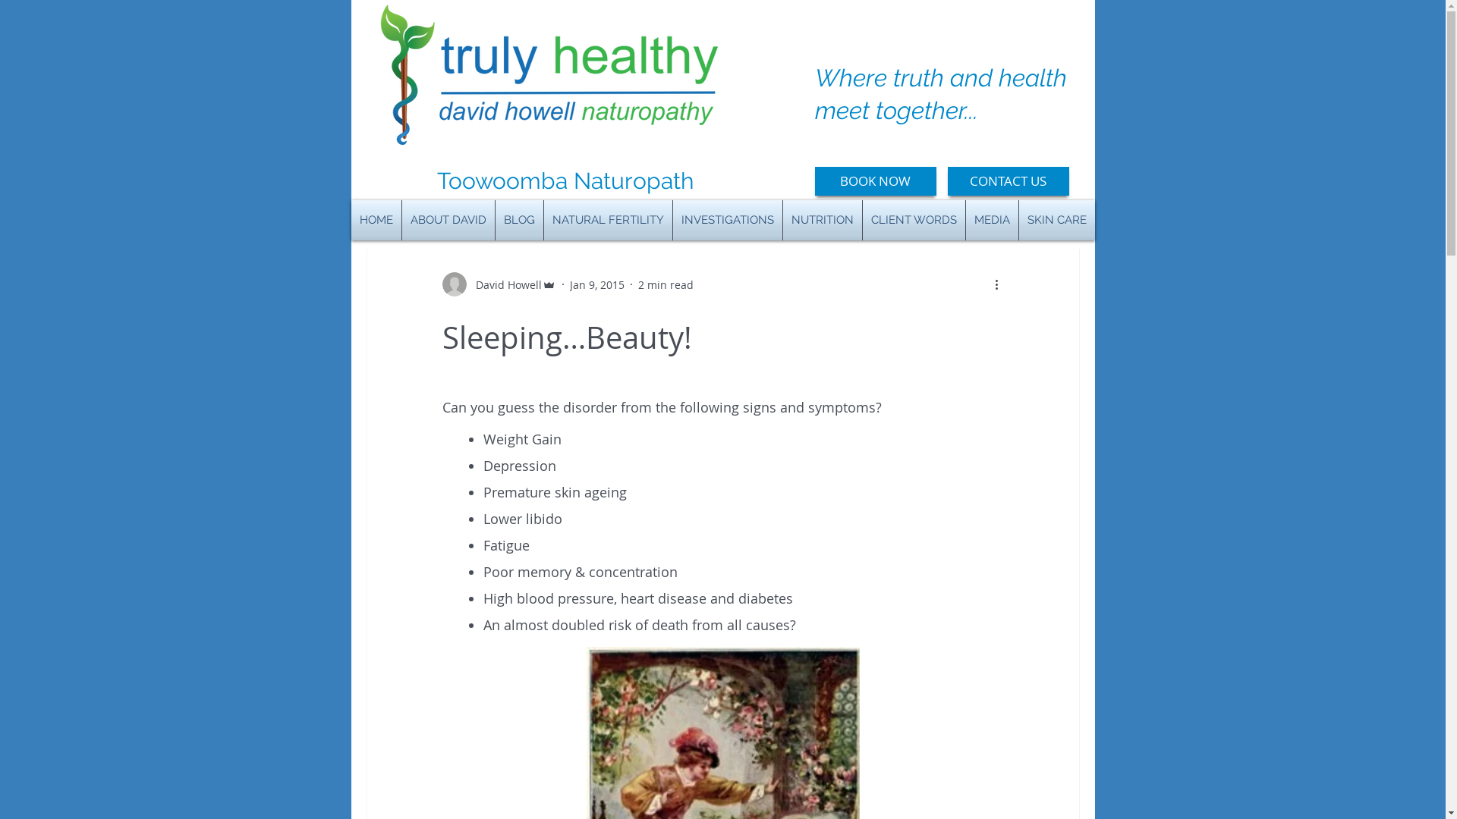  Describe the element at coordinates (876, 181) in the screenshot. I see `BOOK NOW` at that location.